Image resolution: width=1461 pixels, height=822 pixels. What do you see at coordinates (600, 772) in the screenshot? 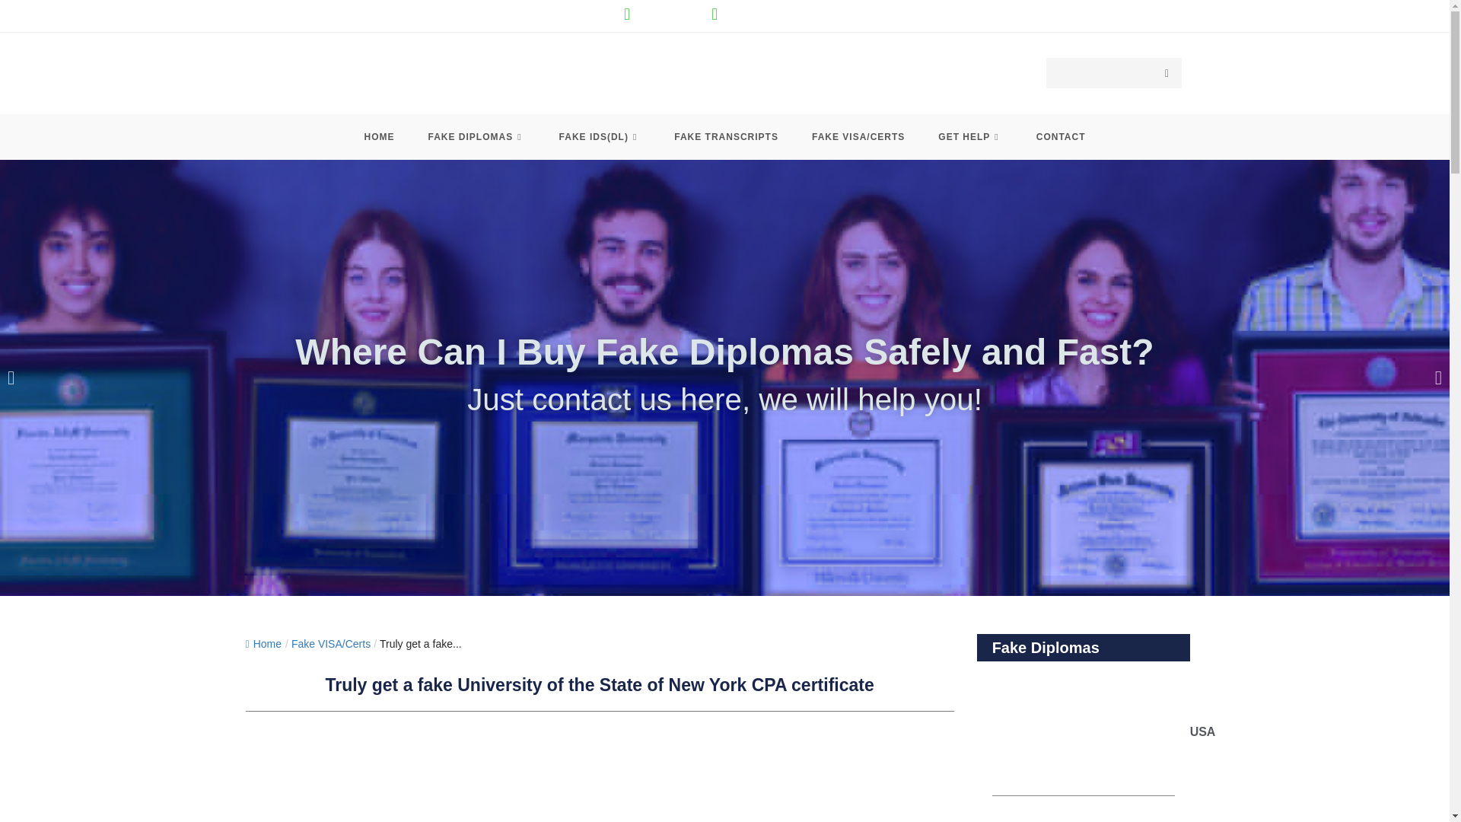
I see `USNY CPA certificate` at bounding box center [600, 772].